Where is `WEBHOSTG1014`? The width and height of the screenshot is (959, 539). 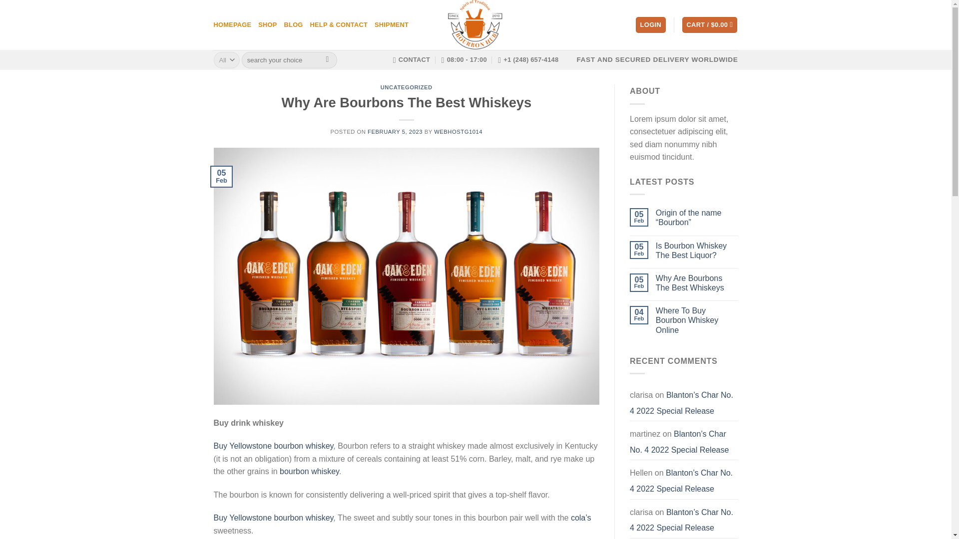 WEBHOSTG1014 is located at coordinates (458, 132).